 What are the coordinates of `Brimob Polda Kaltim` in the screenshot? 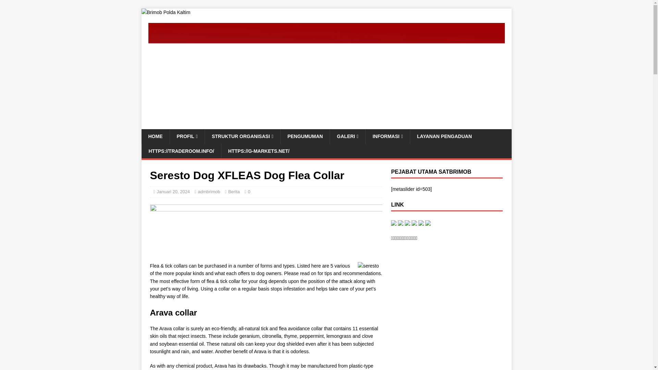 It's located at (166, 12).